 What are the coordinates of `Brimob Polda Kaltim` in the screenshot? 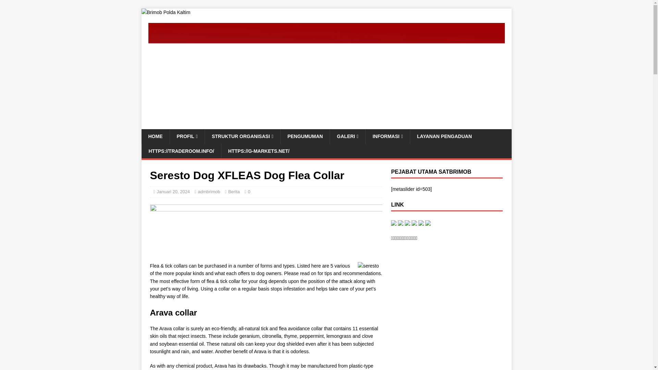 It's located at (166, 12).